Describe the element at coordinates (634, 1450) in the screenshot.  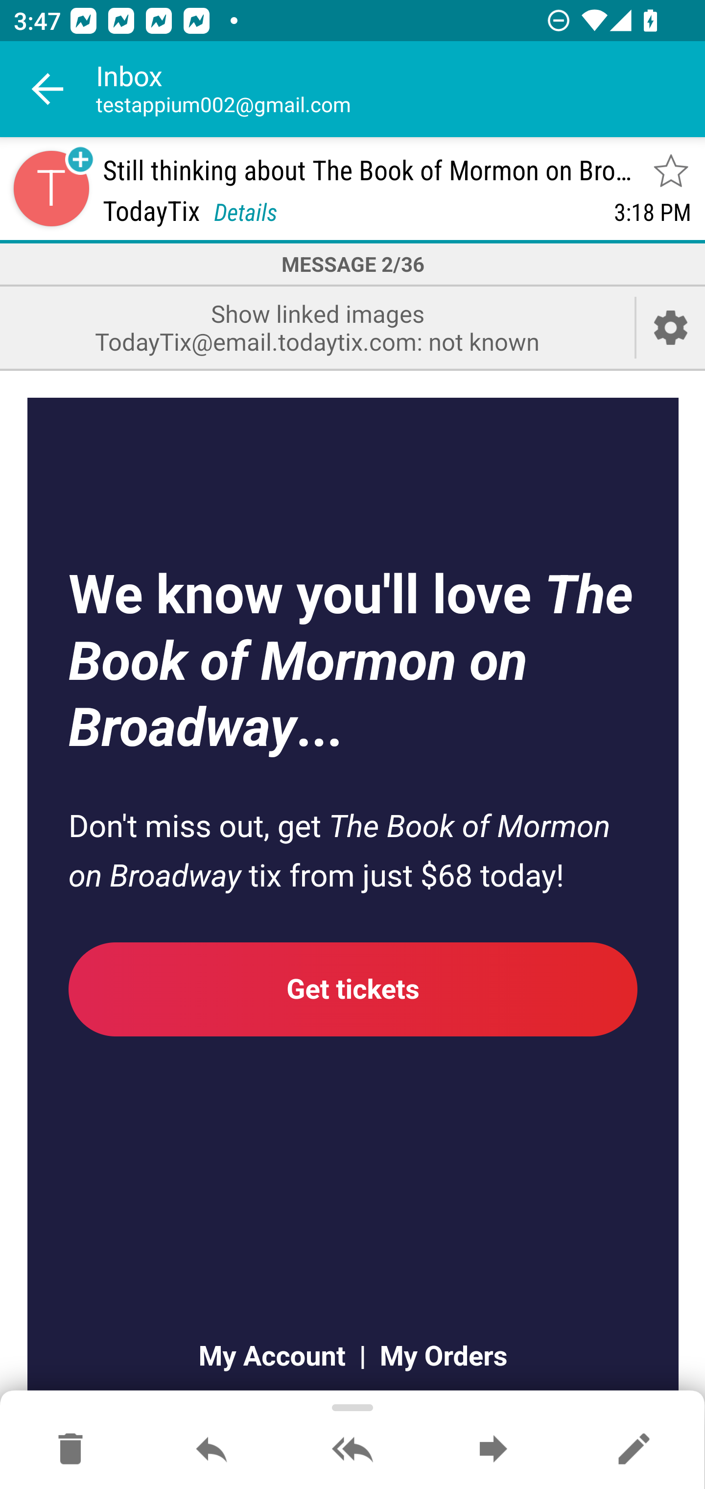
I see `Reply as new` at that location.